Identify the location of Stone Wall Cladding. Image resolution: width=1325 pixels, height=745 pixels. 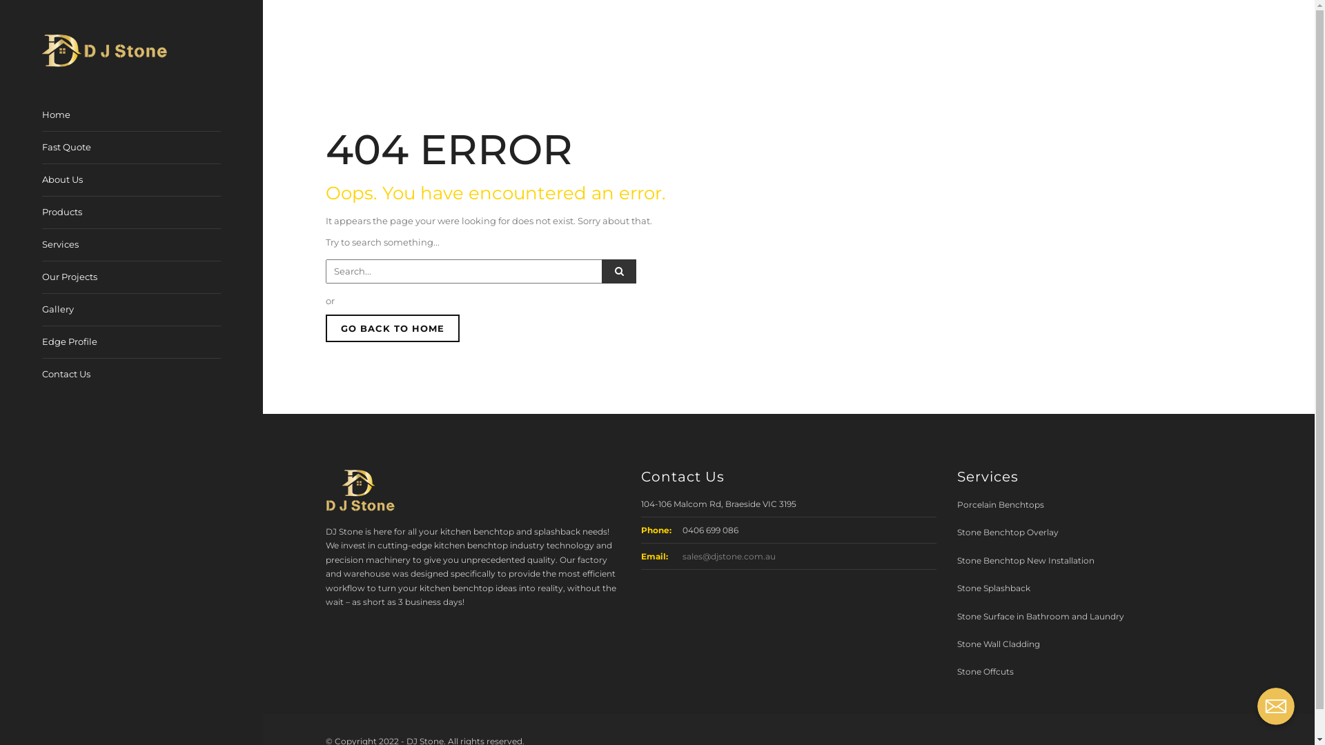
(999, 644).